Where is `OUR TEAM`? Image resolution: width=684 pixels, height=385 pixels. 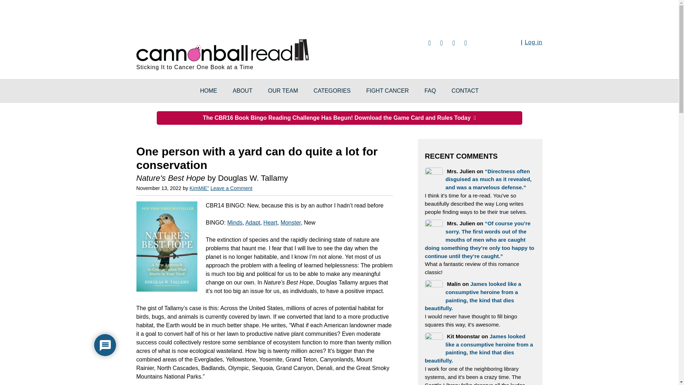 OUR TEAM is located at coordinates (283, 91).